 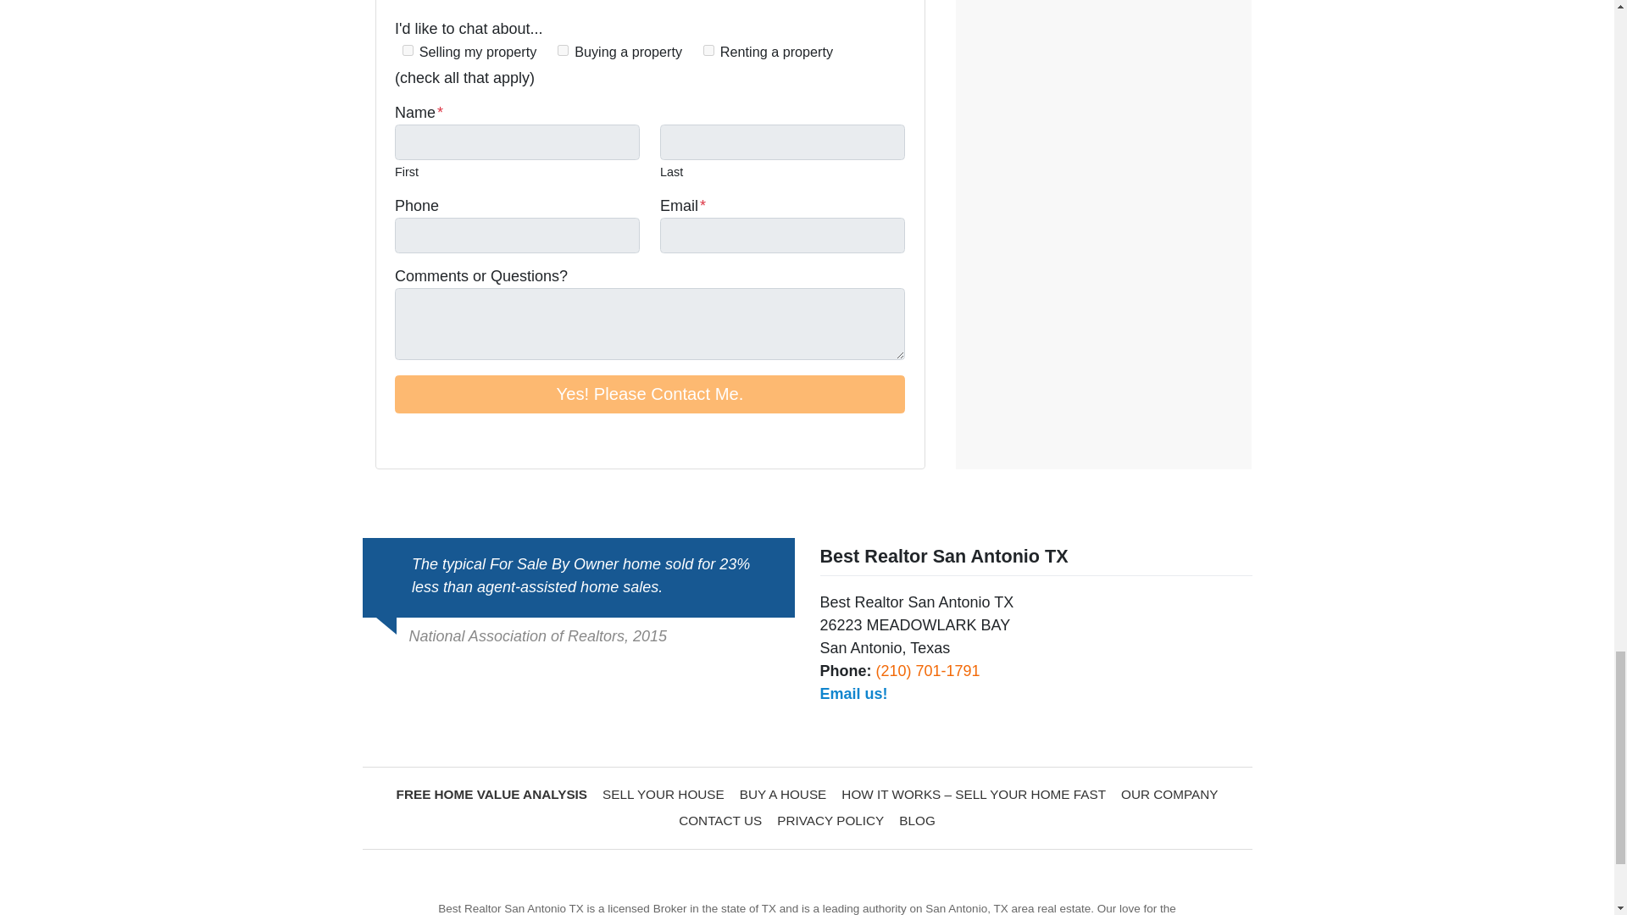 What do you see at coordinates (649, 393) in the screenshot?
I see `Yes! Please Contact Me. ` at bounding box center [649, 393].